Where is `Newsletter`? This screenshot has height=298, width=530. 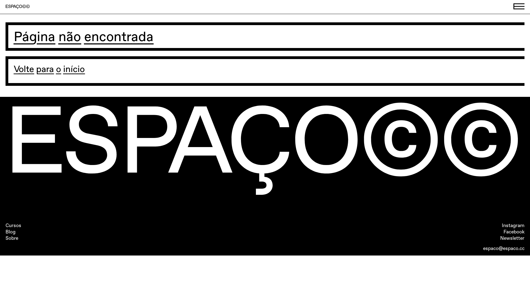
Newsletter is located at coordinates (512, 238).